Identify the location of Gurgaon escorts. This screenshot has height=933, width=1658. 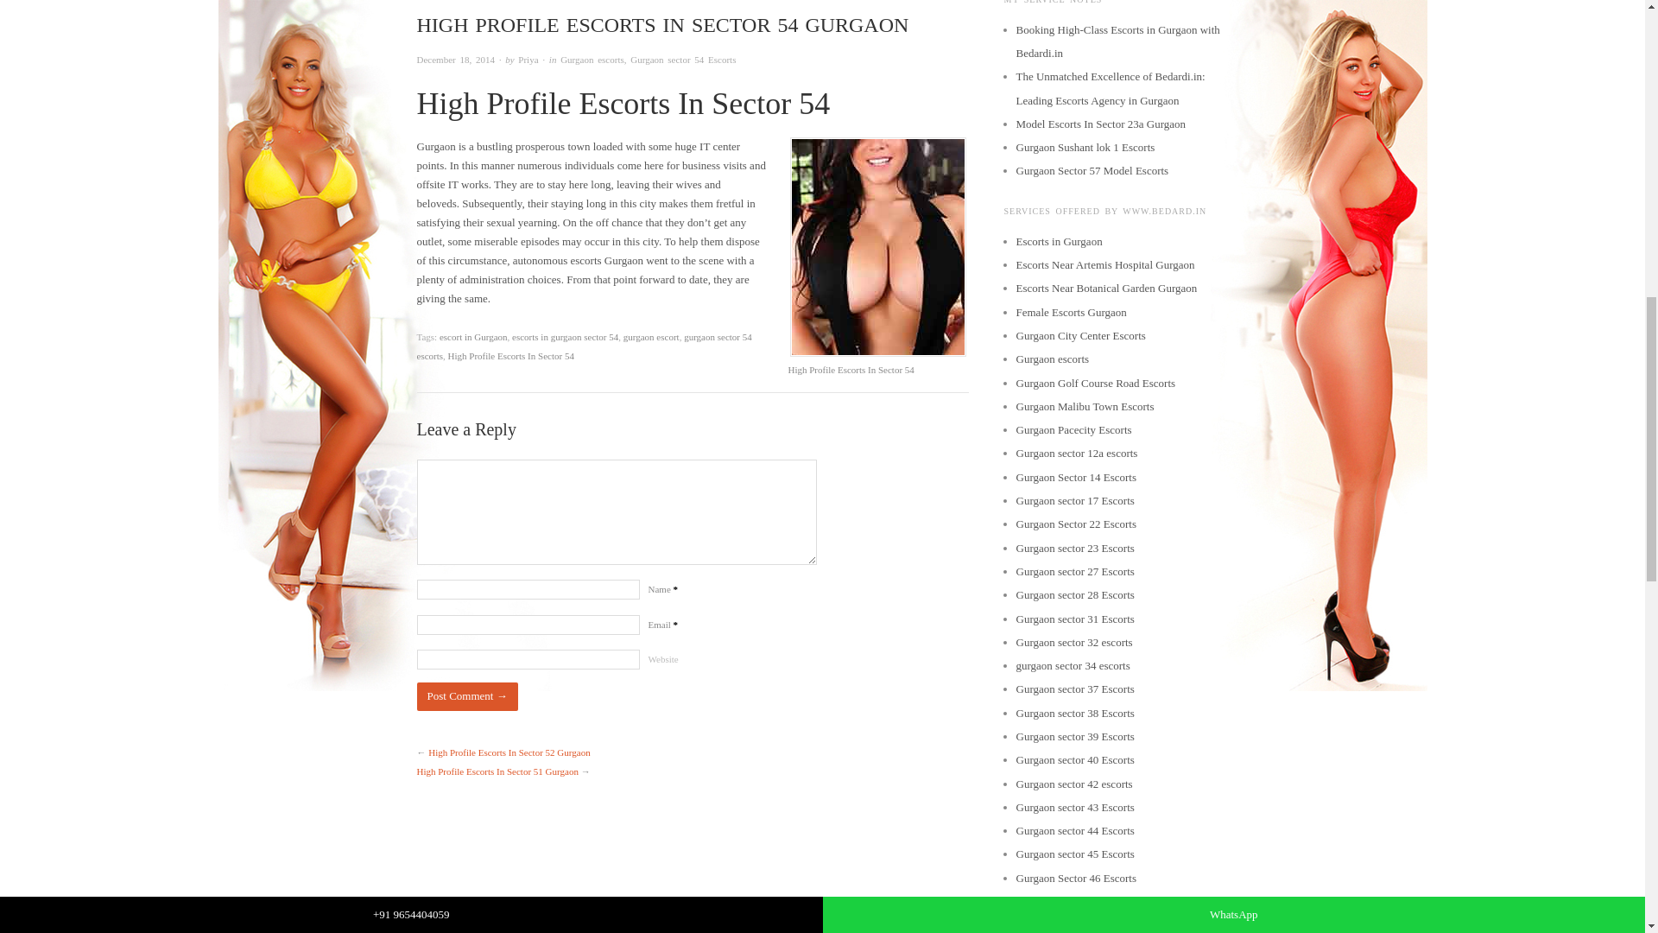
(592, 59).